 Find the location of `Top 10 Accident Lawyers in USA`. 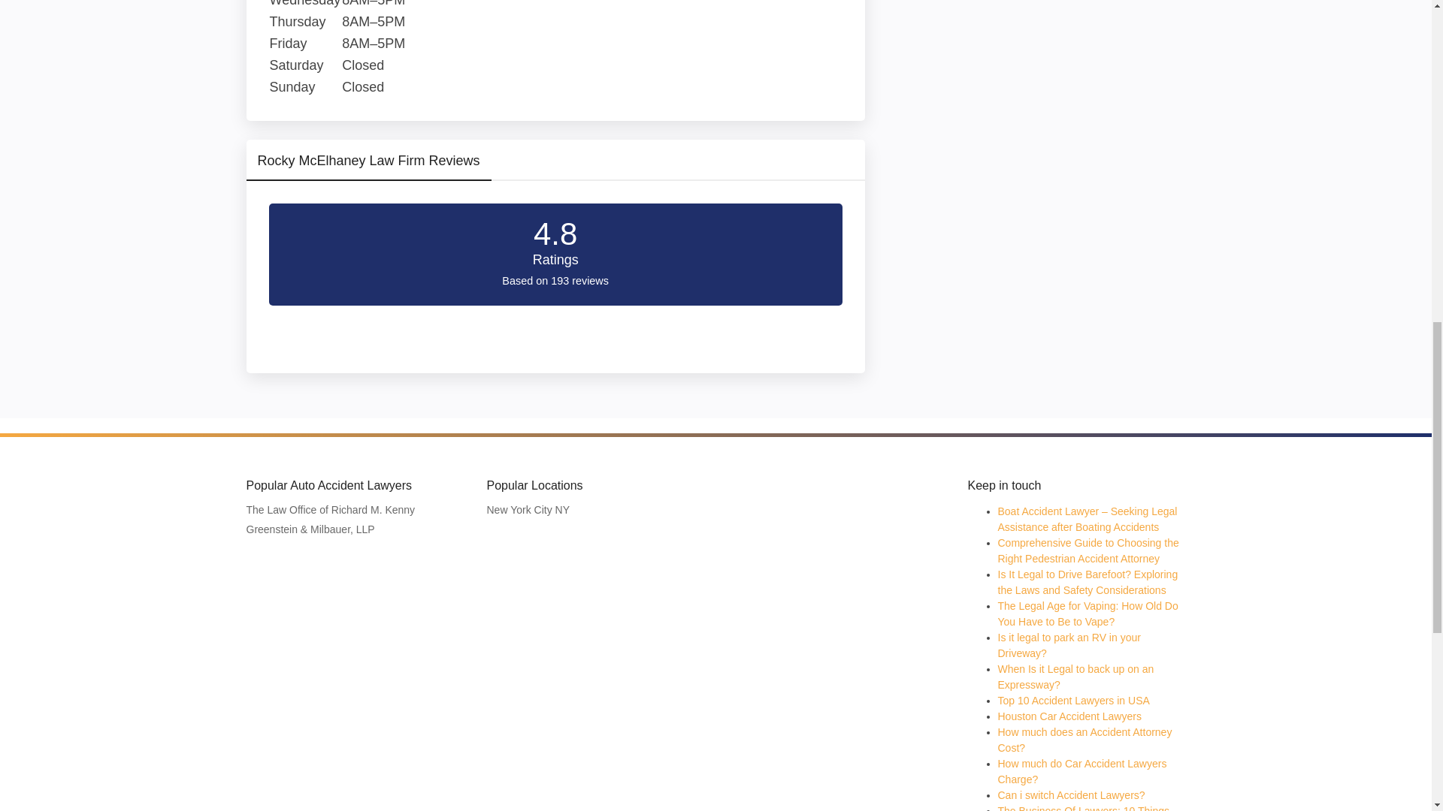

Top 10 Accident Lawyers in USA is located at coordinates (1074, 700).